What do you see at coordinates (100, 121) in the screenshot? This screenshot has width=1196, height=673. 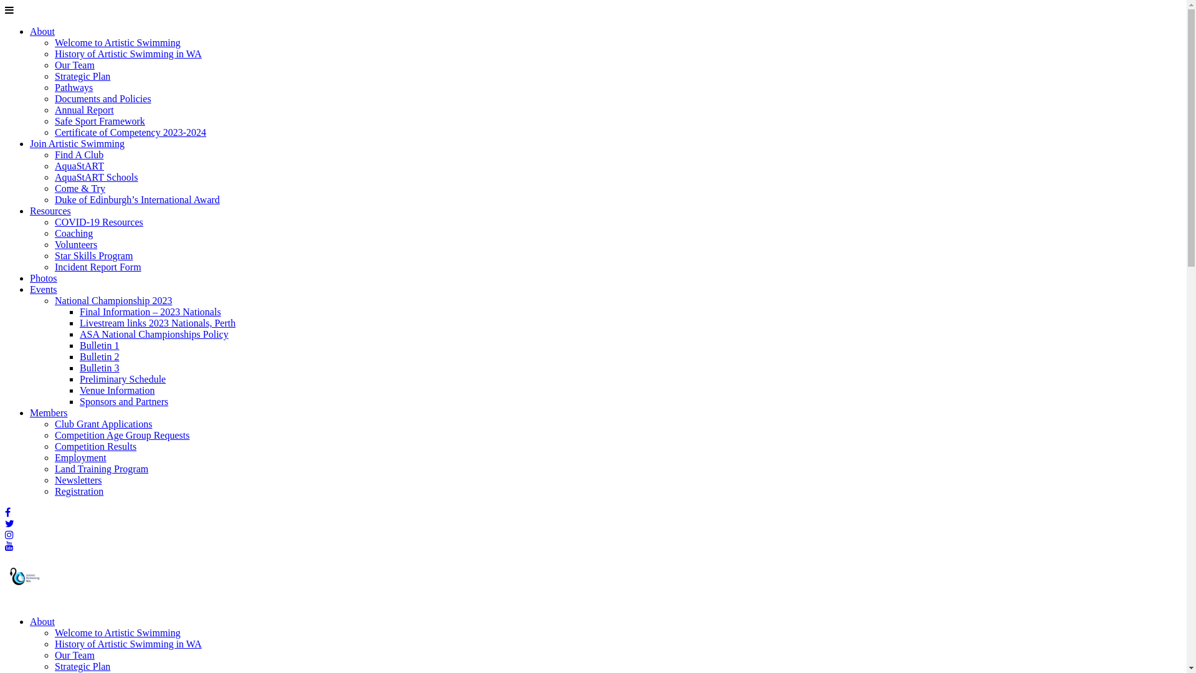 I see `Safe Sport Framework` at bounding box center [100, 121].